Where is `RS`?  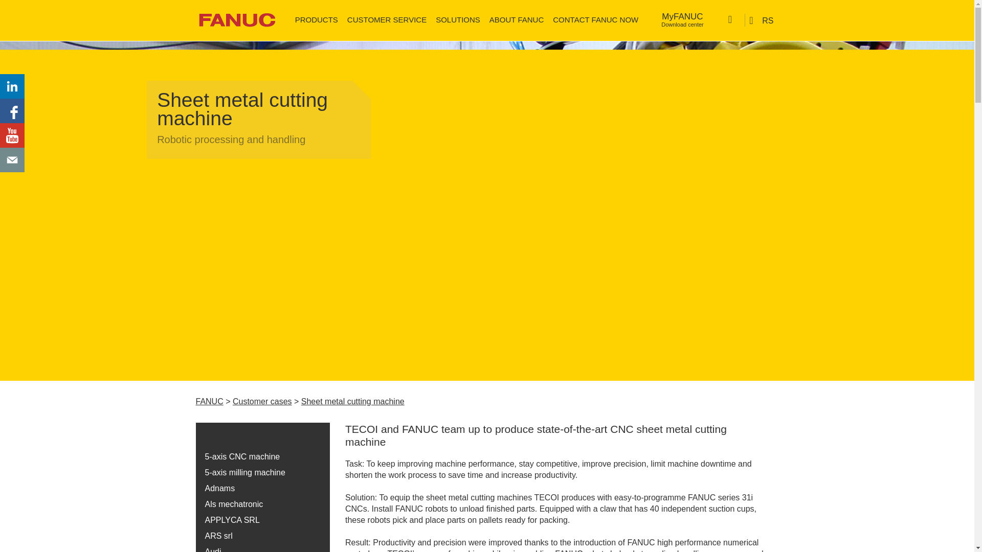
RS is located at coordinates (762, 20).